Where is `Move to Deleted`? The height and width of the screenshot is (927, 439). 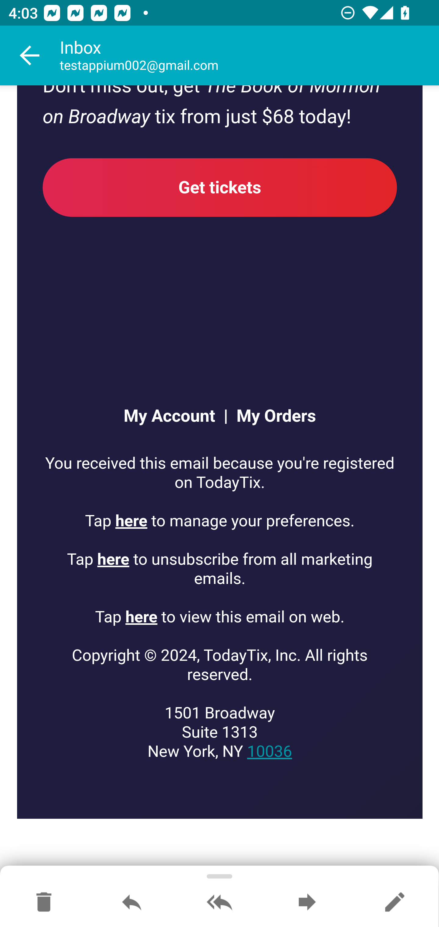 Move to Deleted is located at coordinates (44, 903).